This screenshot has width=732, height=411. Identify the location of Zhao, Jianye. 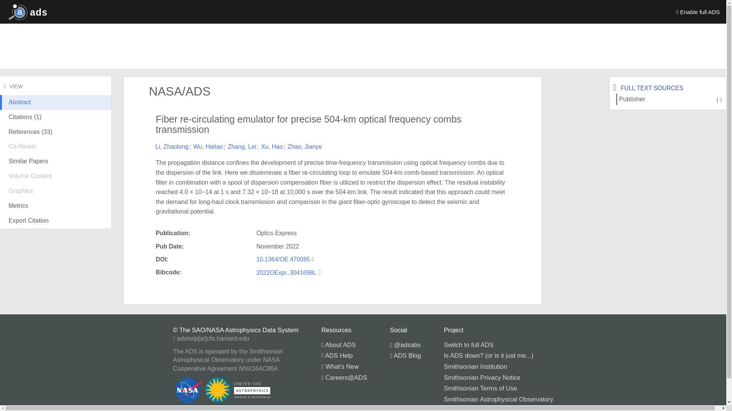
(305, 147).